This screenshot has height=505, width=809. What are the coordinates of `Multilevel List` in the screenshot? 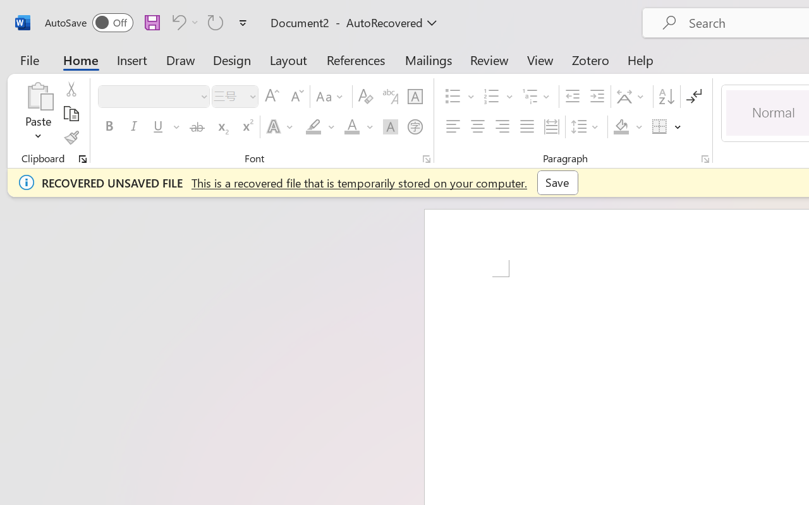 It's located at (537, 97).